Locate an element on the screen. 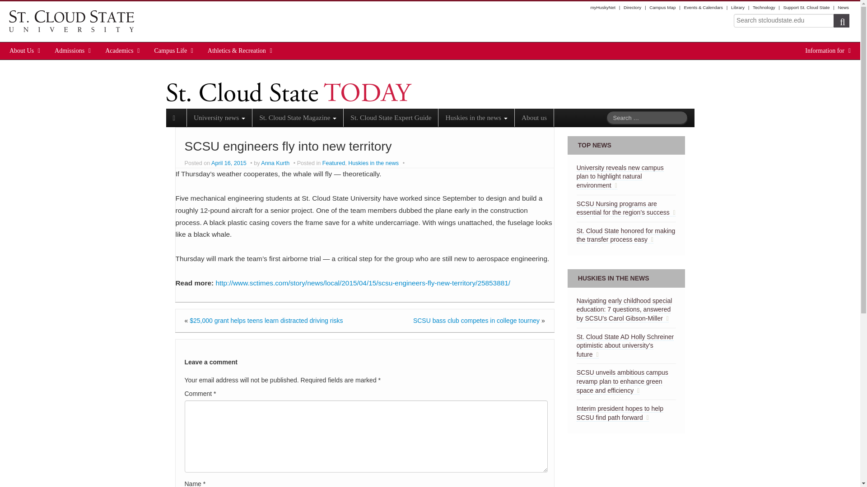  About Us is located at coordinates (22, 51).